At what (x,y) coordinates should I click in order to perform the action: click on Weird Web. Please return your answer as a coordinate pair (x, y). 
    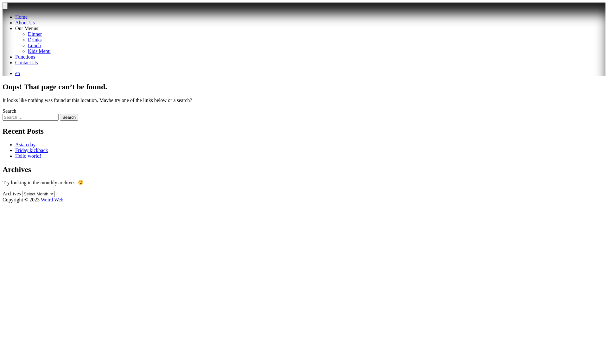
    Looking at the image, I should click on (52, 199).